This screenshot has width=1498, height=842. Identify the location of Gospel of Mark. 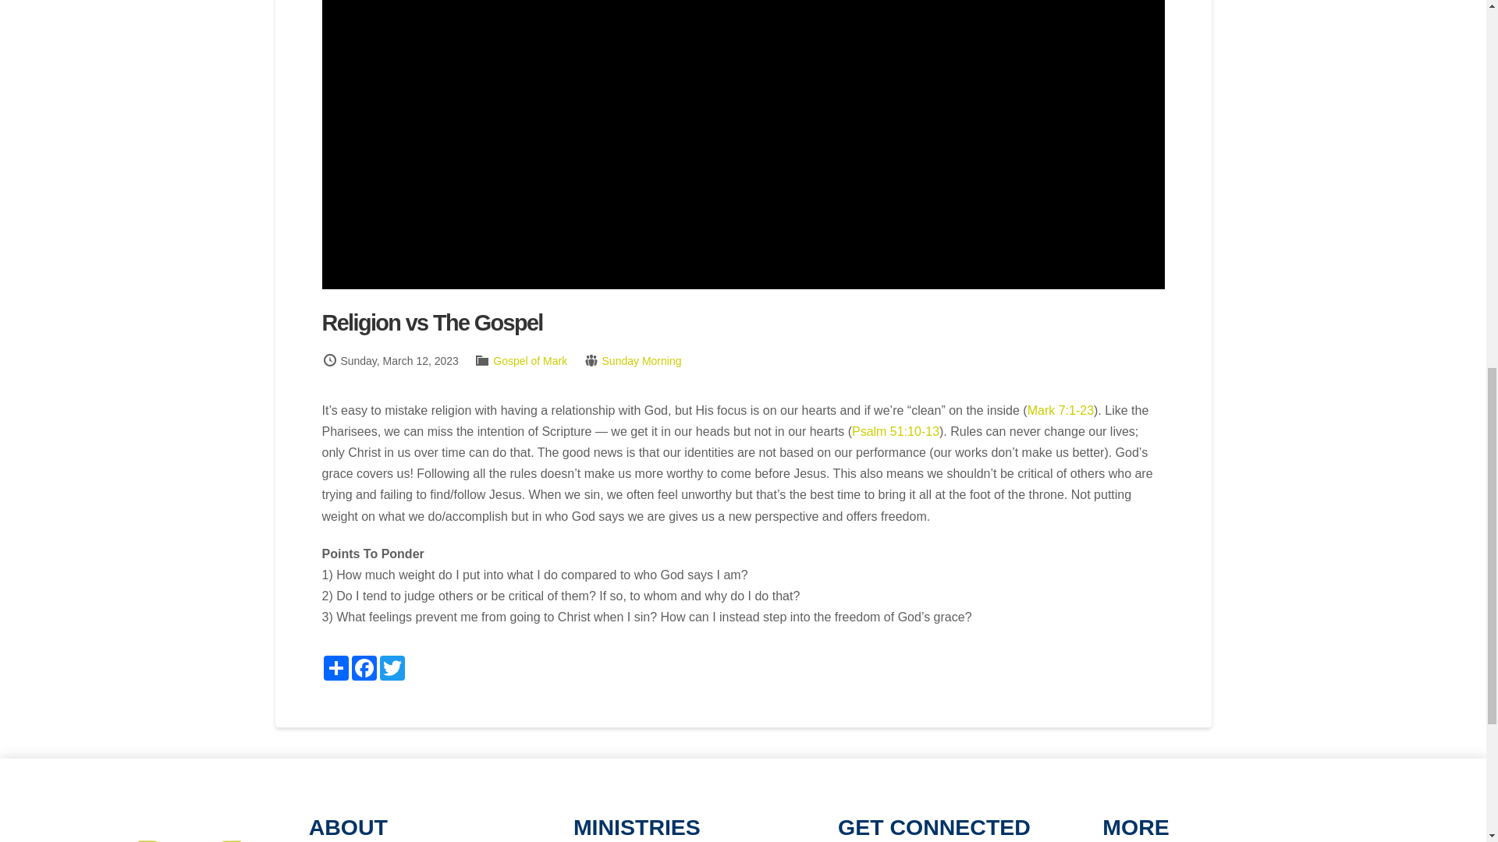
(530, 360).